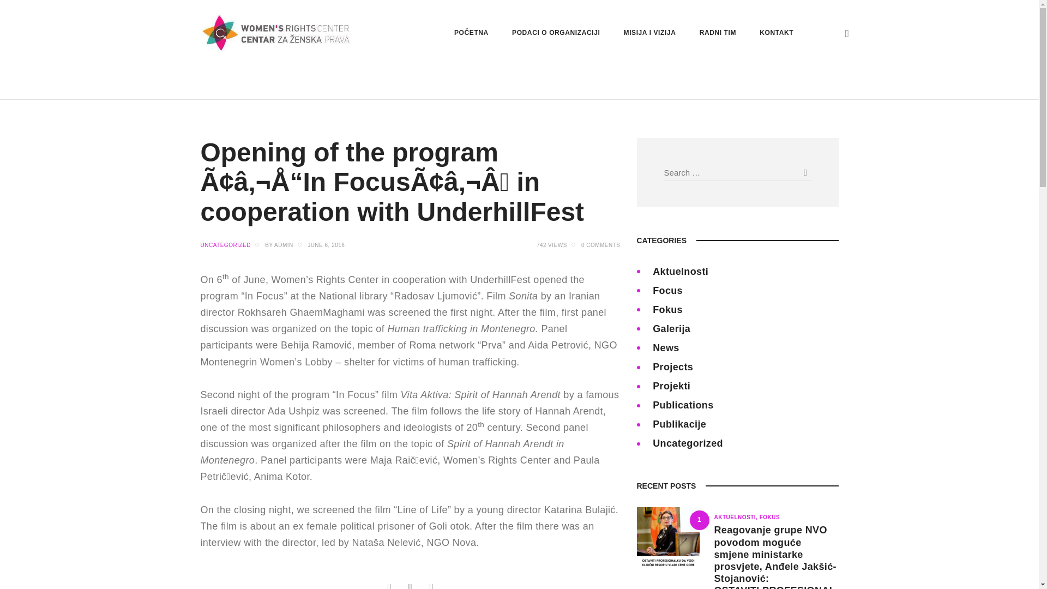 The height and width of the screenshot is (589, 1047). I want to click on Search, so click(804, 172).